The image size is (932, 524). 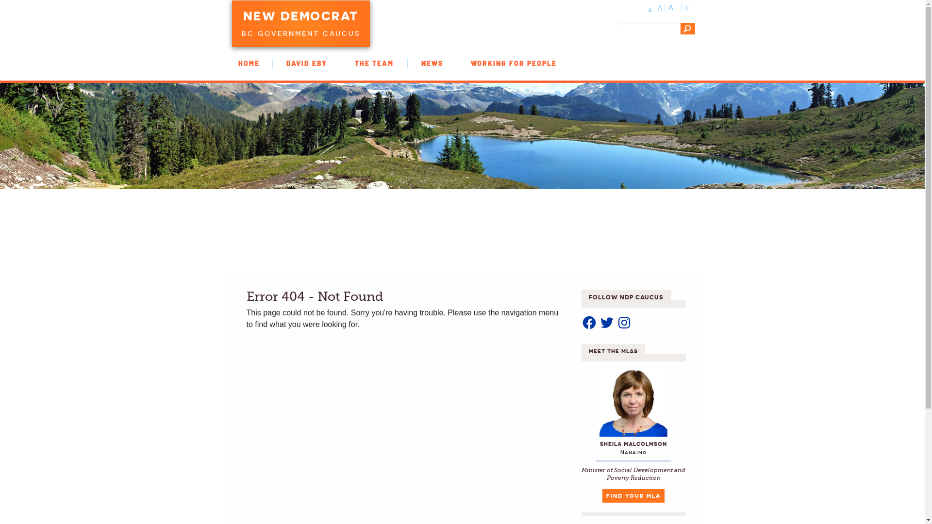 I want to click on FIND YOUR MLA, so click(x=633, y=496).